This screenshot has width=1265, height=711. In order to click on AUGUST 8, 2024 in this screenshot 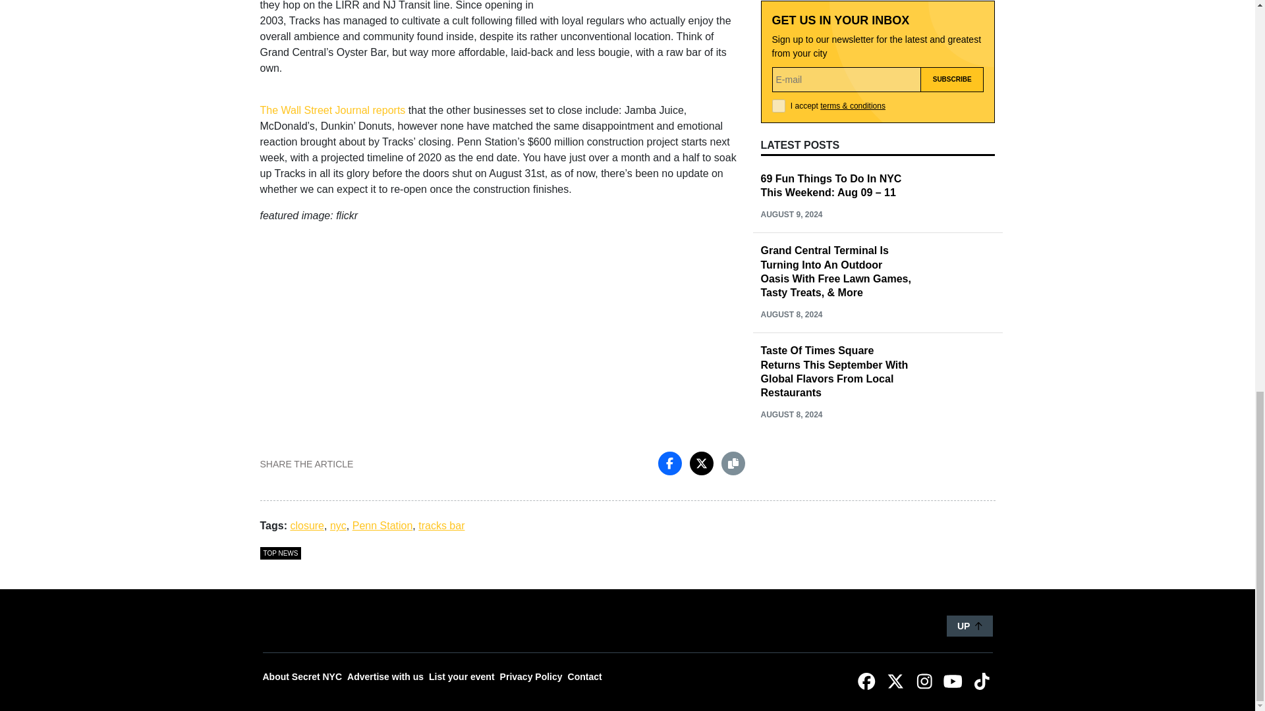, I will do `click(791, 314)`.